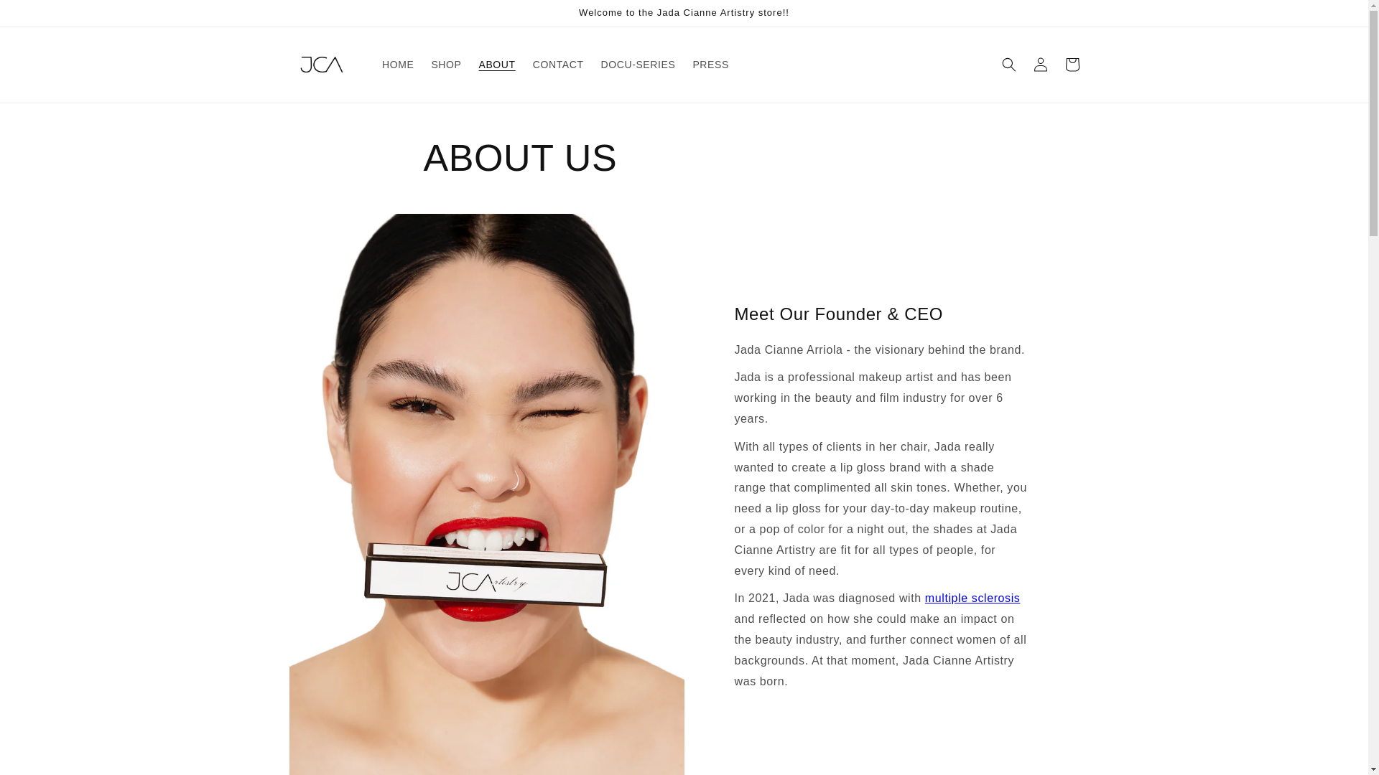 The height and width of the screenshot is (775, 1379). What do you see at coordinates (558, 65) in the screenshot?
I see `CONTACT` at bounding box center [558, 65].